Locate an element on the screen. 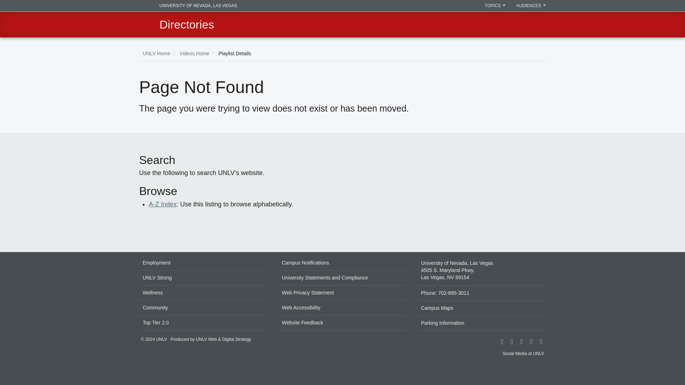 This screenshot has height=385, width=685. Find is located at coordinates (538, 24).